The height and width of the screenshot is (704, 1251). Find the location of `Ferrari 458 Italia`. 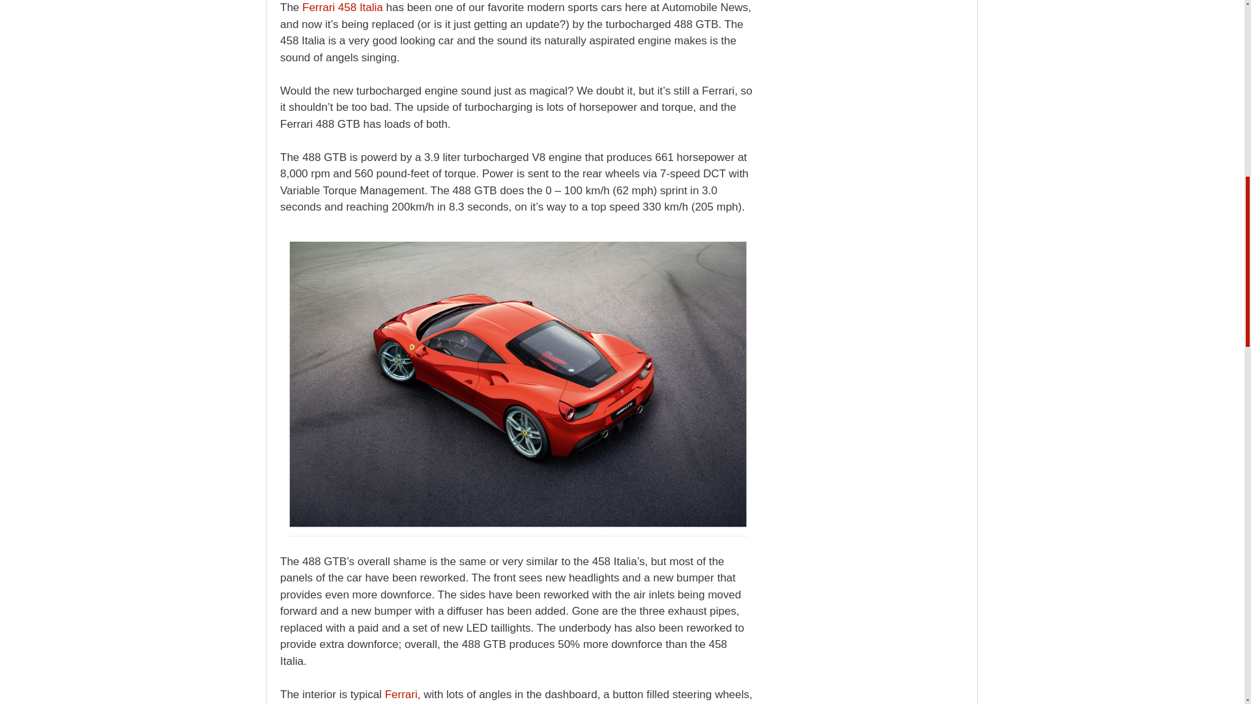

Ferrari 458 Italia is located at coordinates (343, 7).